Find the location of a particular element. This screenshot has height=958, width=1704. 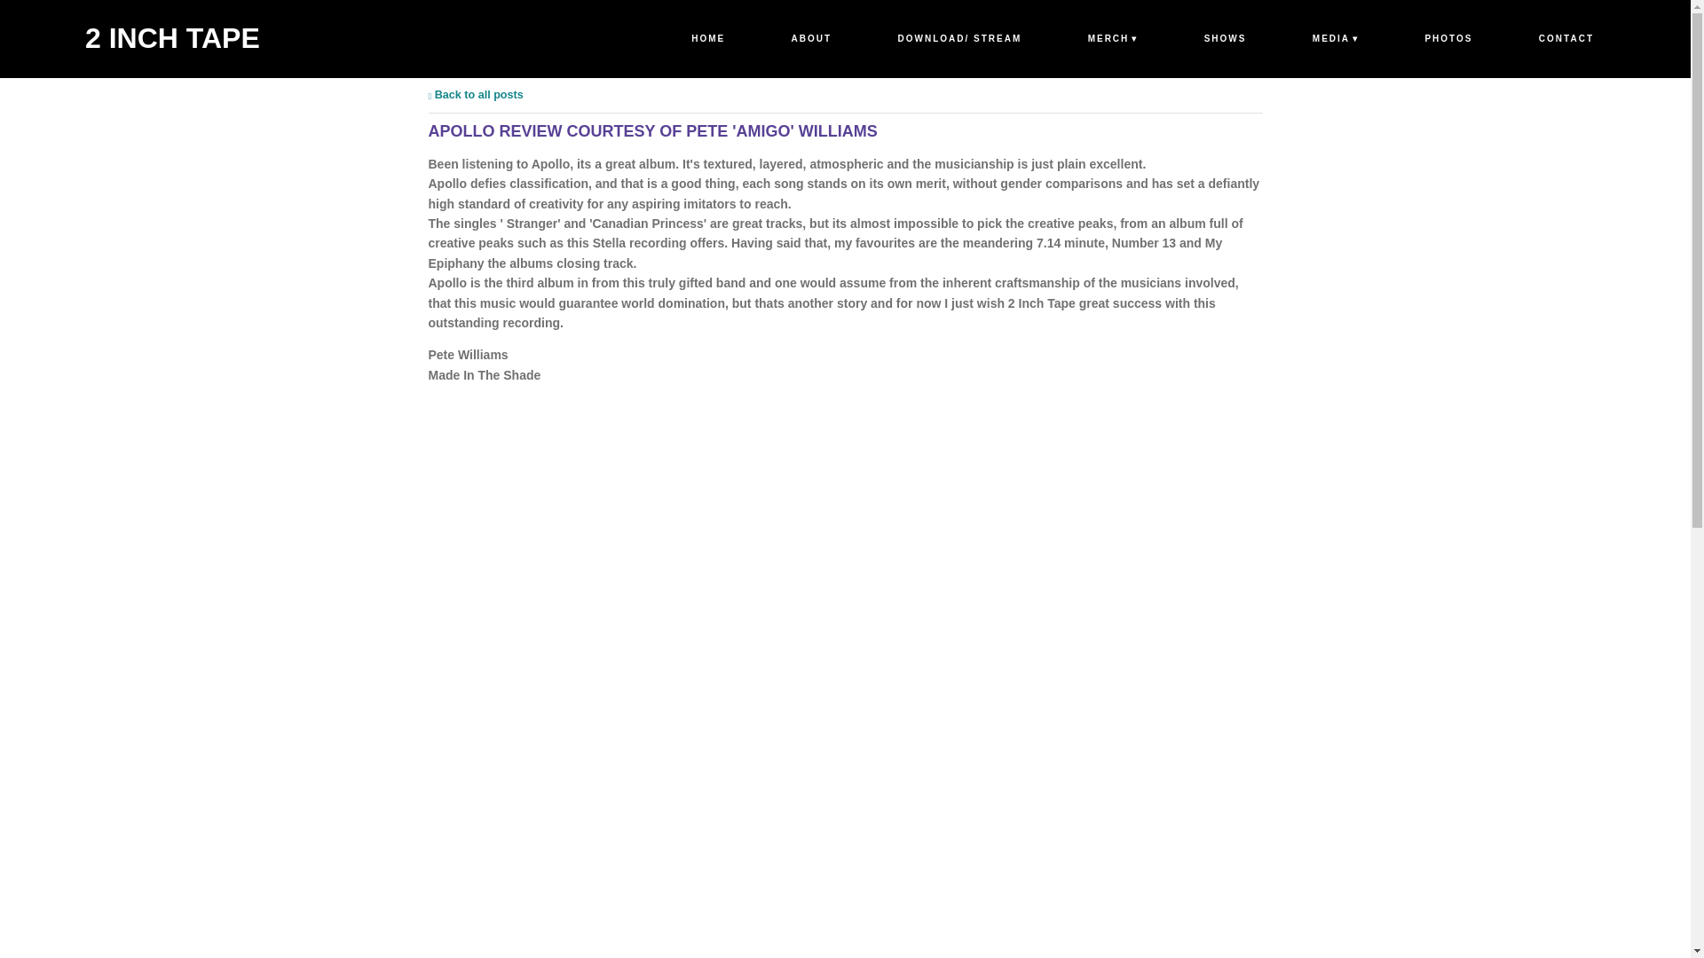

2 INCH TAPE is located at coordinates (172, 37).